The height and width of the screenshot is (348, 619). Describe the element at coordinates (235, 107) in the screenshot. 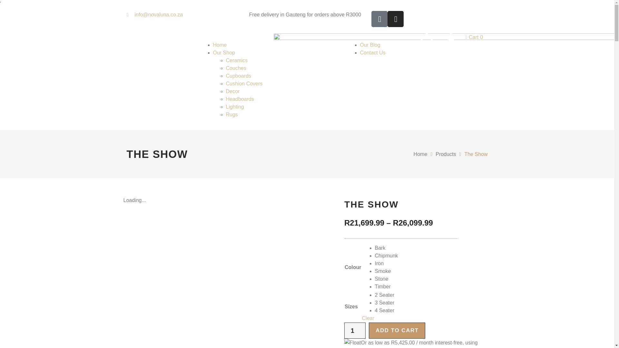

I see `Lighting` at that location.